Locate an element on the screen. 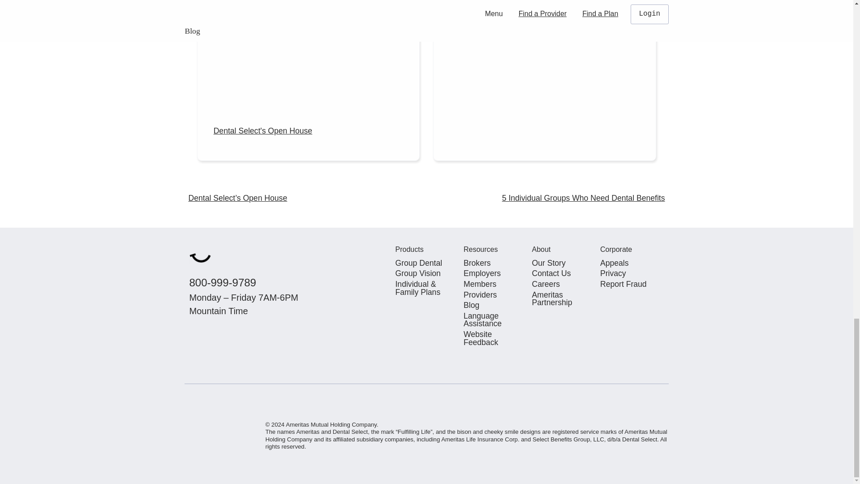 This screenshot has height=484, width=860. Brokers is located at coordinates (493, 264).